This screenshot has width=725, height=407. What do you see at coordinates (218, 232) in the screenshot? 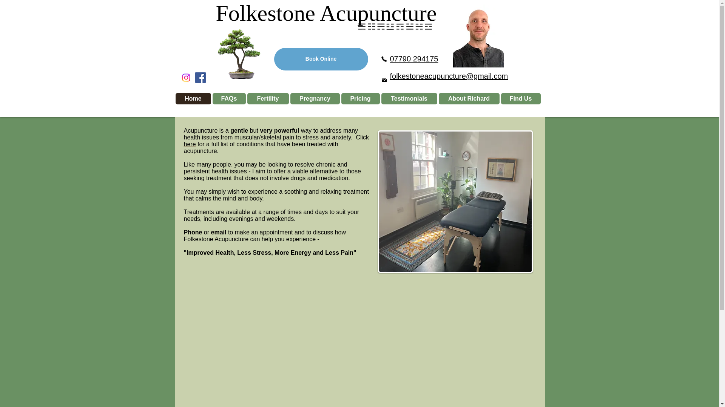
I see `email` at bounding box center [218, 232].